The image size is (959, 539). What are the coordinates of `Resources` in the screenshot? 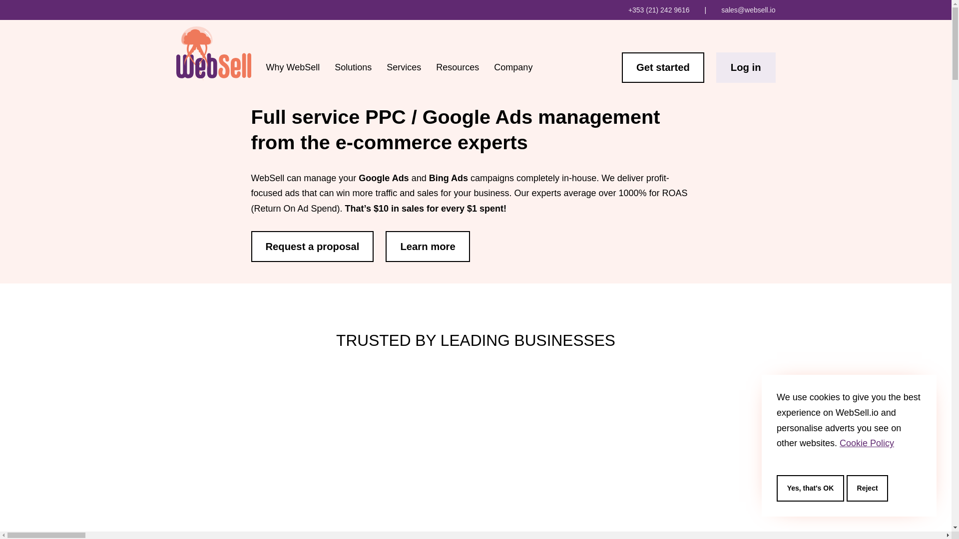 It's located at (458, 67).